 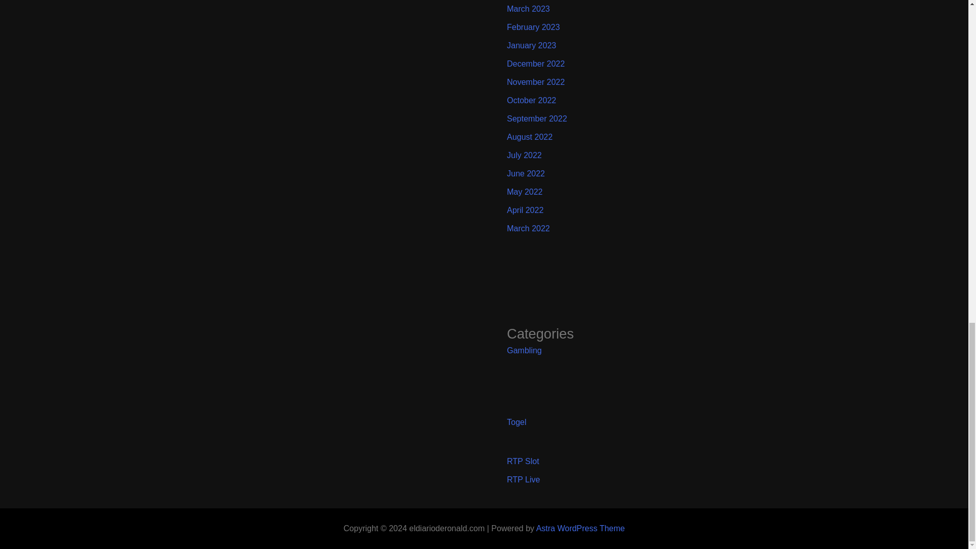 What do you see at coordinates (528, 8) in the screenshot?
I see `March 2023` at bounding box center [528, 8].